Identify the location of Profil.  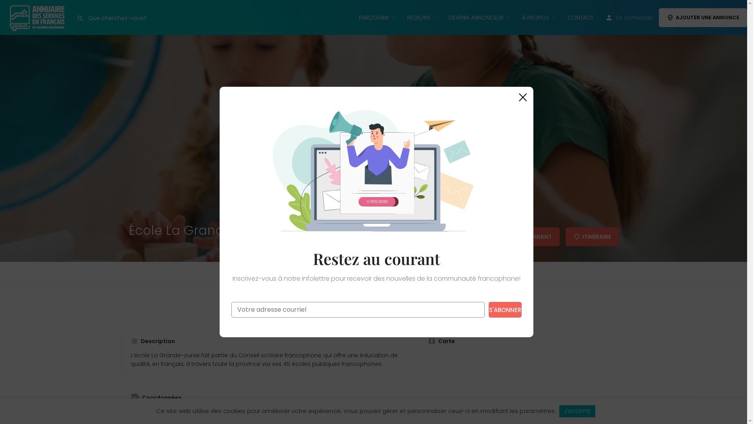
(282, 274).